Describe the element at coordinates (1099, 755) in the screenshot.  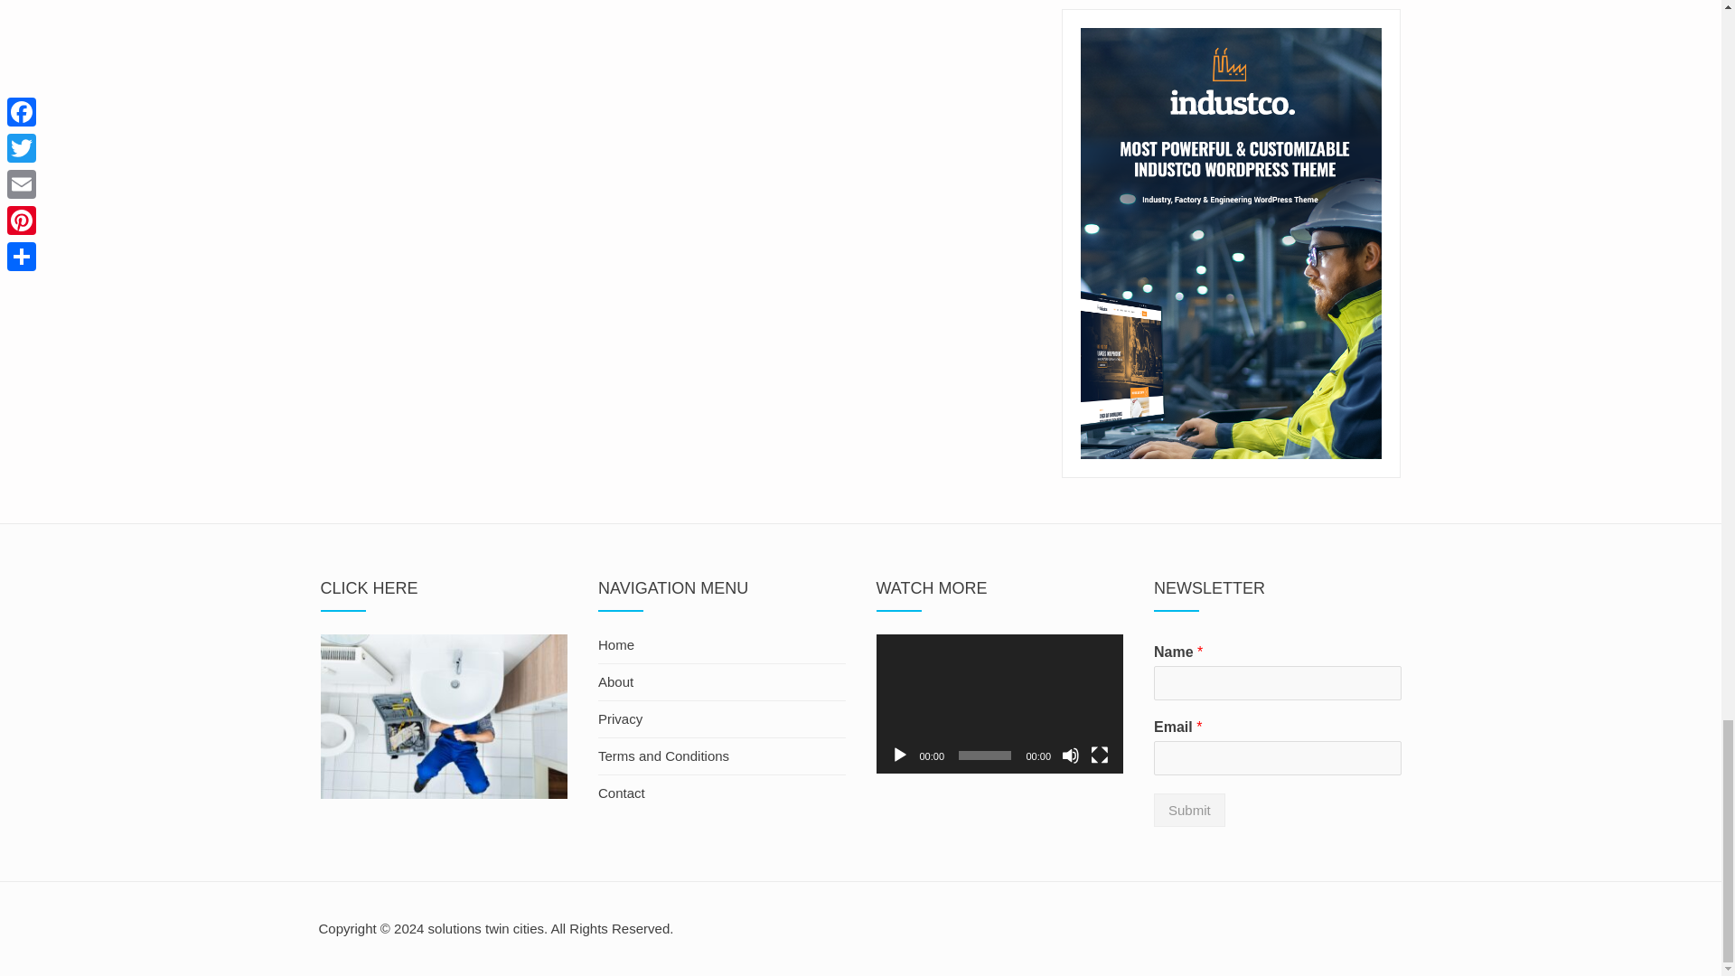
I see `Fullscreen` at that location.